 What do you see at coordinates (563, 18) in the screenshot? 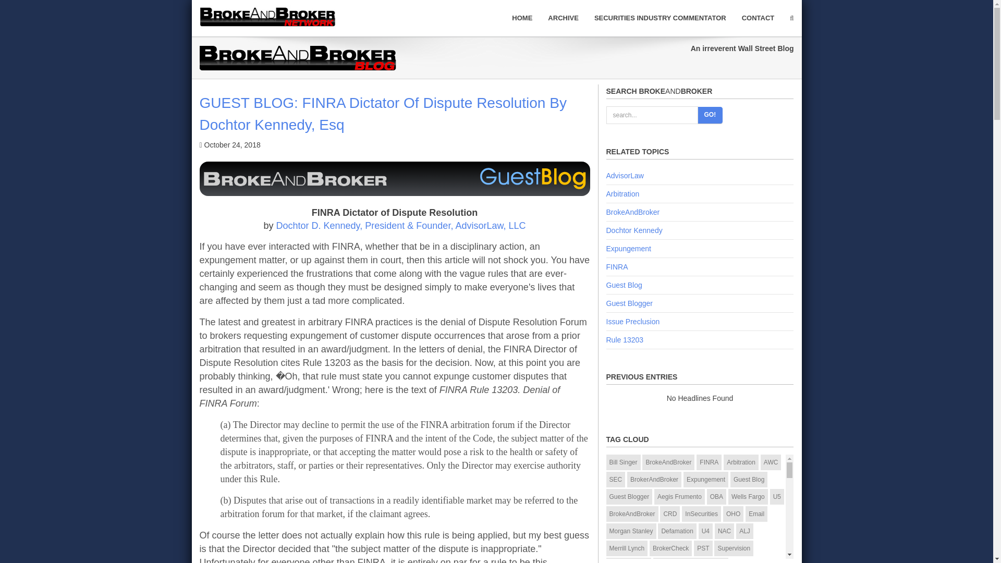
I see `ARCHIVE` at bounding box center [563, 18].